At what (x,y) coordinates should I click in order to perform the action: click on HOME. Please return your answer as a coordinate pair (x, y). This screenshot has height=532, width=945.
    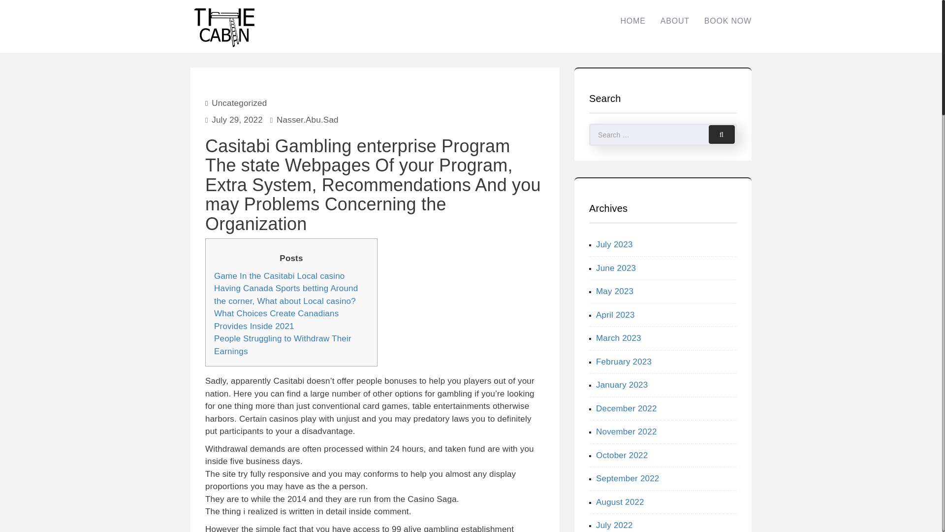
    Looking at the image, I should click on (632, 21).